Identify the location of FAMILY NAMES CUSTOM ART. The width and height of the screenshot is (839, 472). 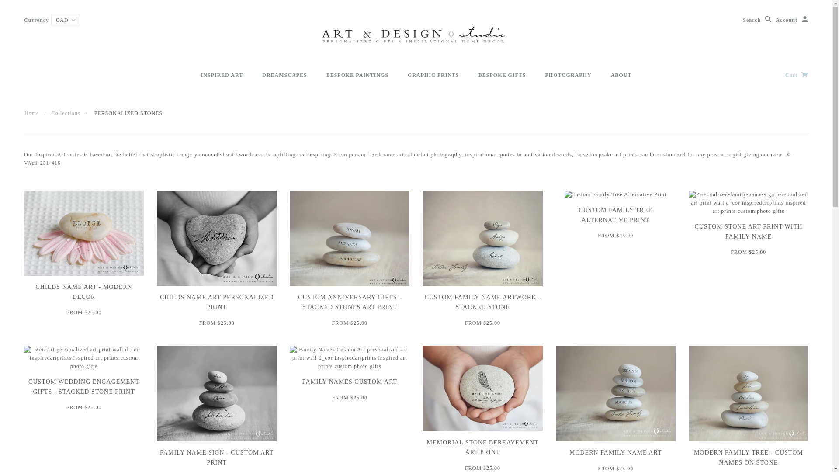
(350, 382).